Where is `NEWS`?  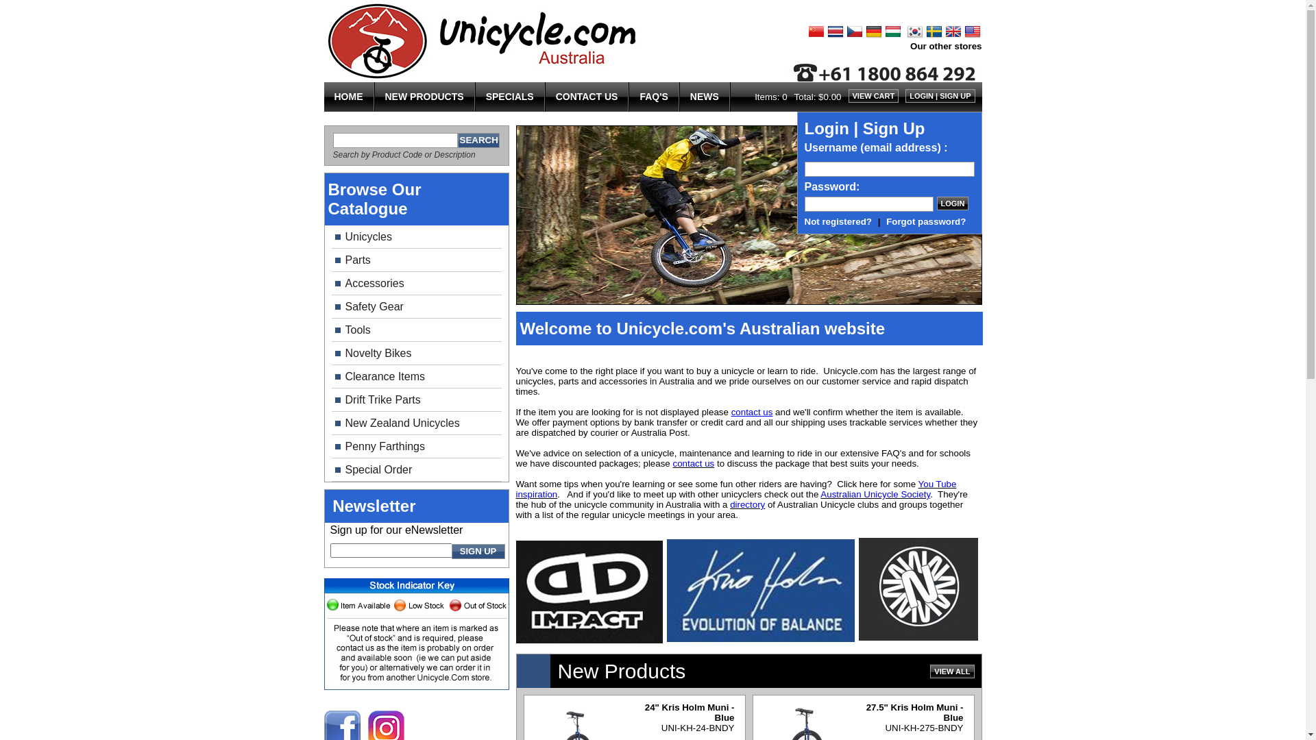 NEWS is located at coordinates (705, 97).